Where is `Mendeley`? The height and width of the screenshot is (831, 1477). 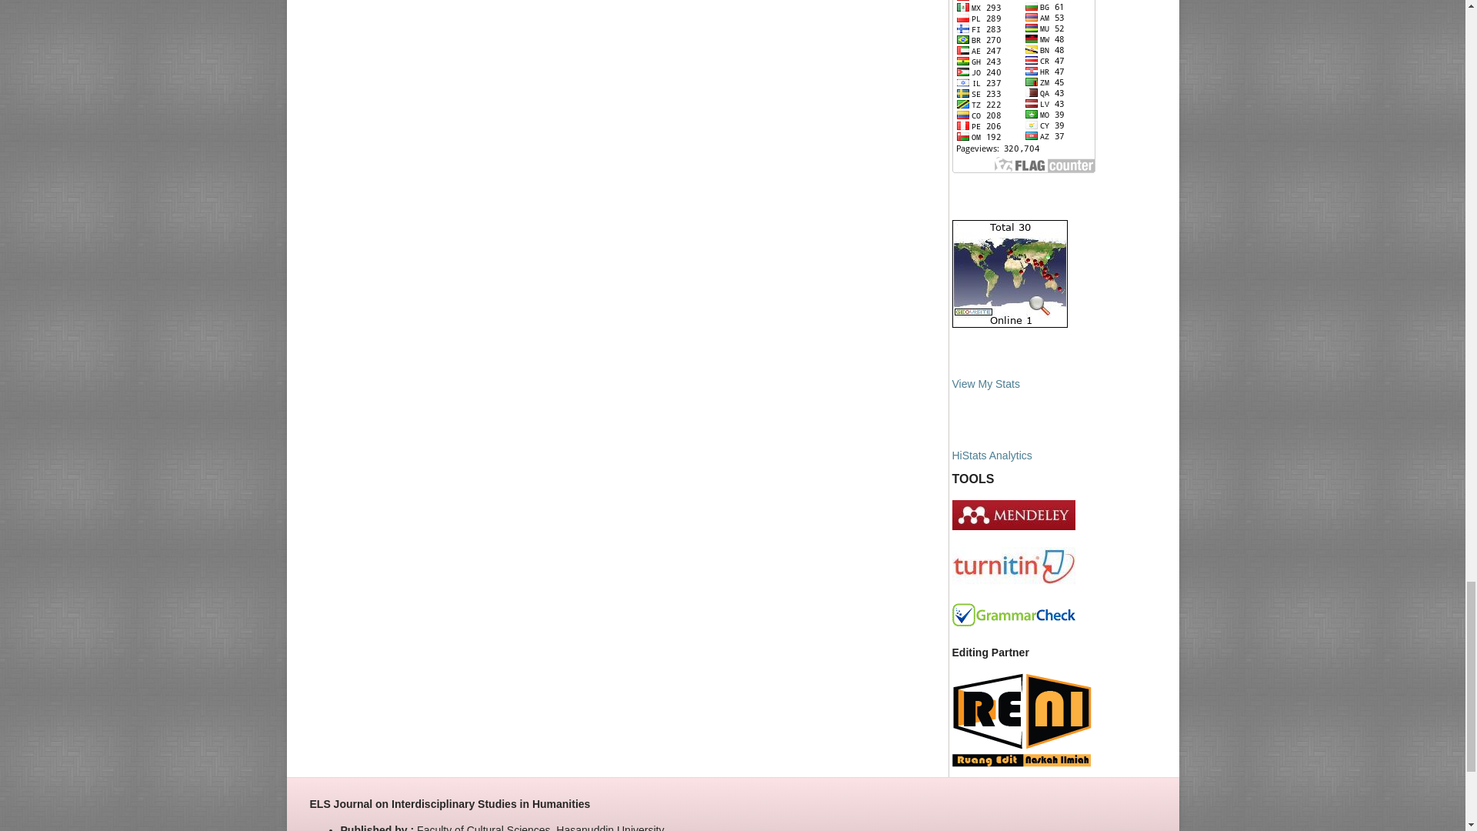
Mendeley is located at coordinates (1014, 526).